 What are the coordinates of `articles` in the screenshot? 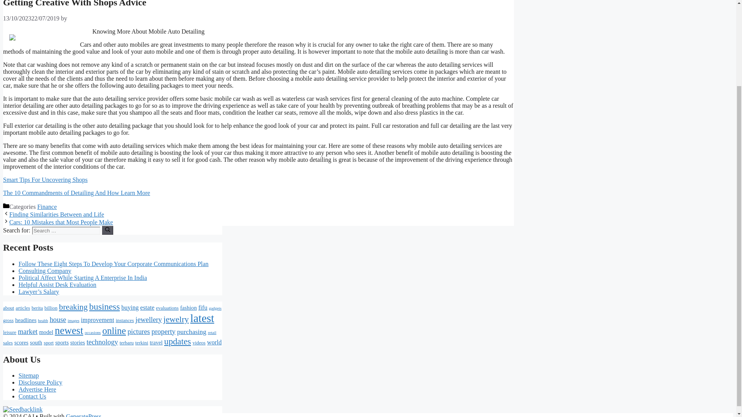 It's located at (23, 308).